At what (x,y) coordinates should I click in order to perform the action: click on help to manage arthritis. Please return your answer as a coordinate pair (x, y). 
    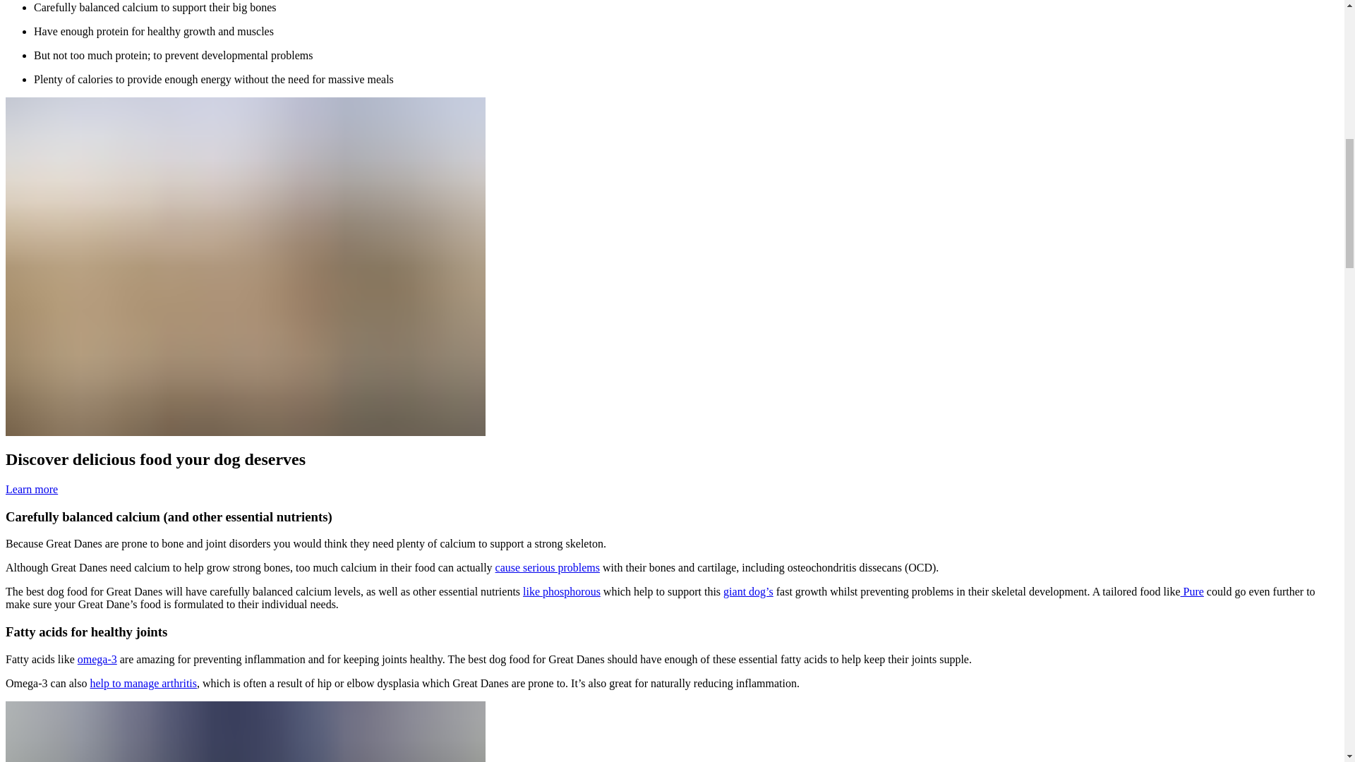
    Looking at the image, I should click on (144, 683).